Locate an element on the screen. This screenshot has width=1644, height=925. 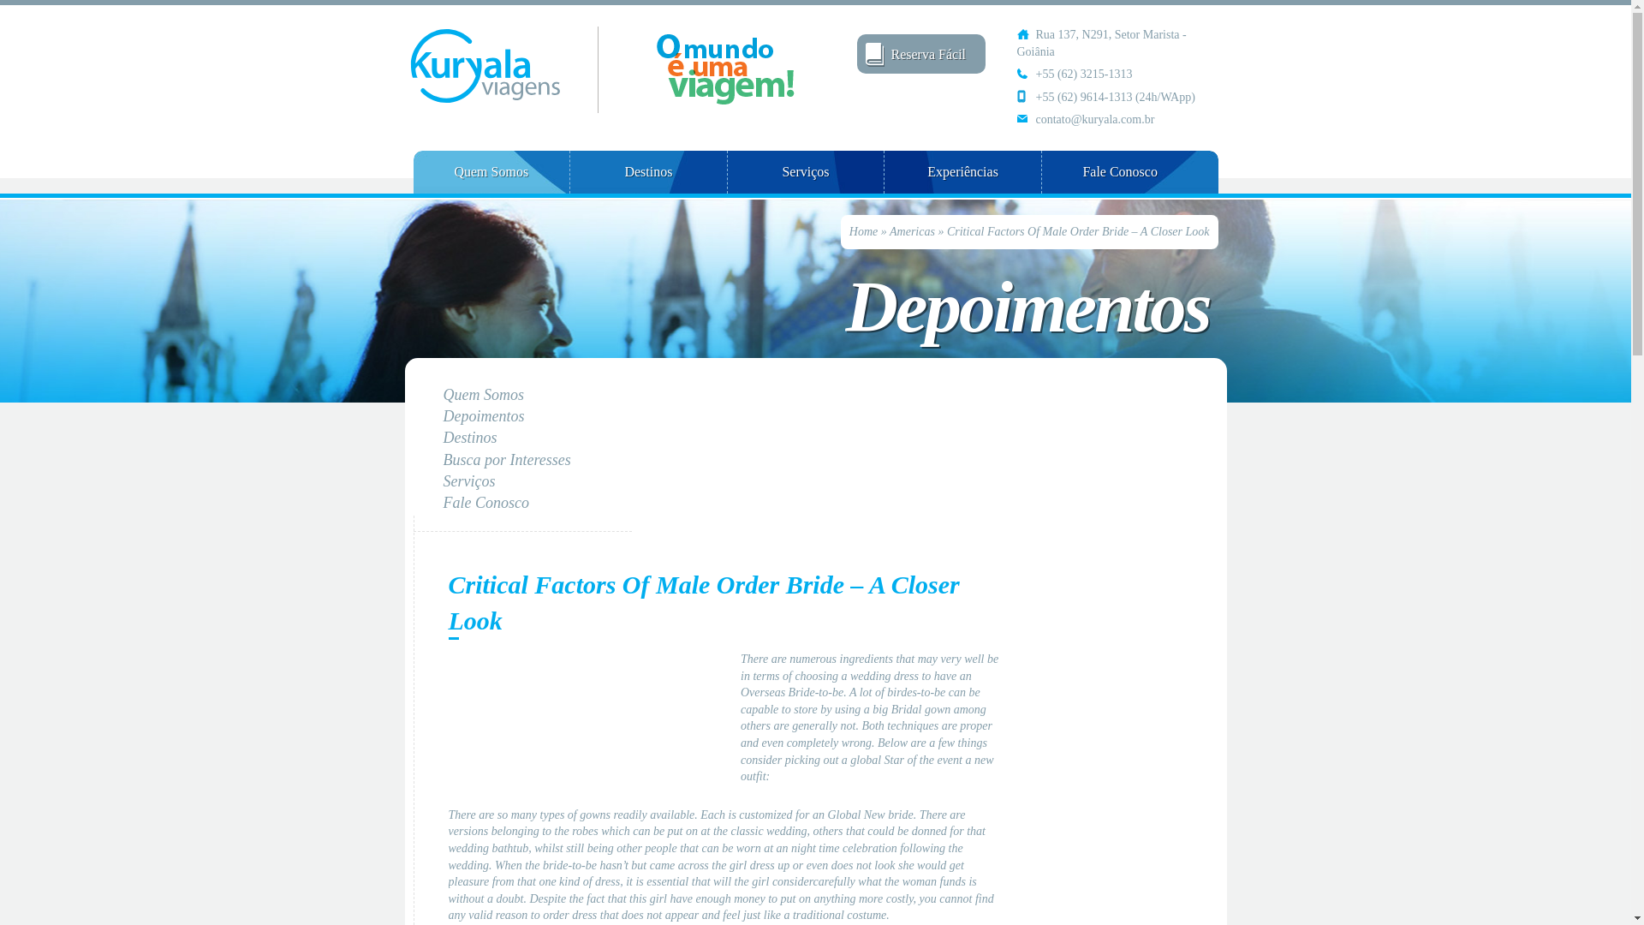
Quem Somos is located at coordinates (490, 171).